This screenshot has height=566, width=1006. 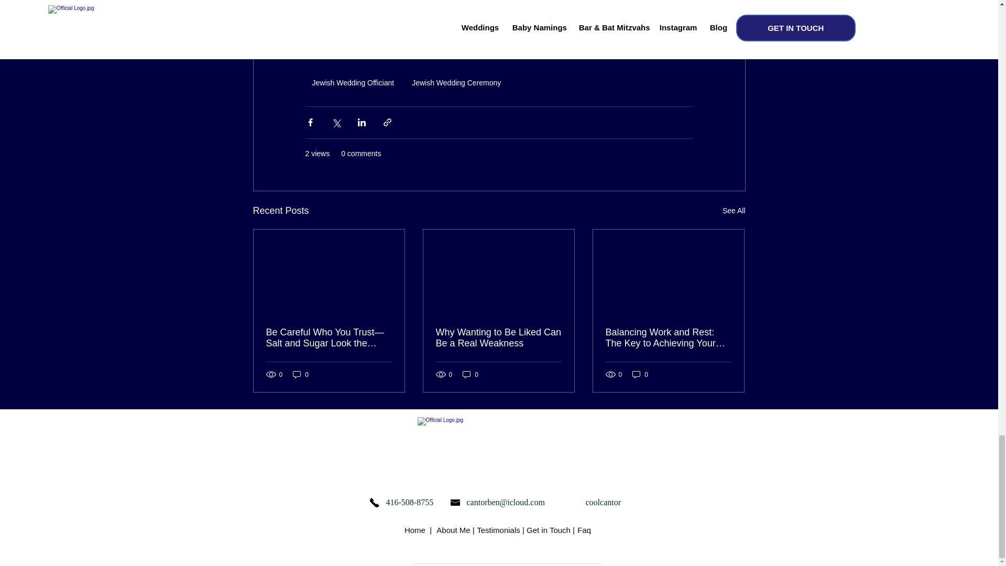 What do you see at coordinates (605, 502) in the screenshot?
I see `coolcantor ` at bounding box center [605, 502].